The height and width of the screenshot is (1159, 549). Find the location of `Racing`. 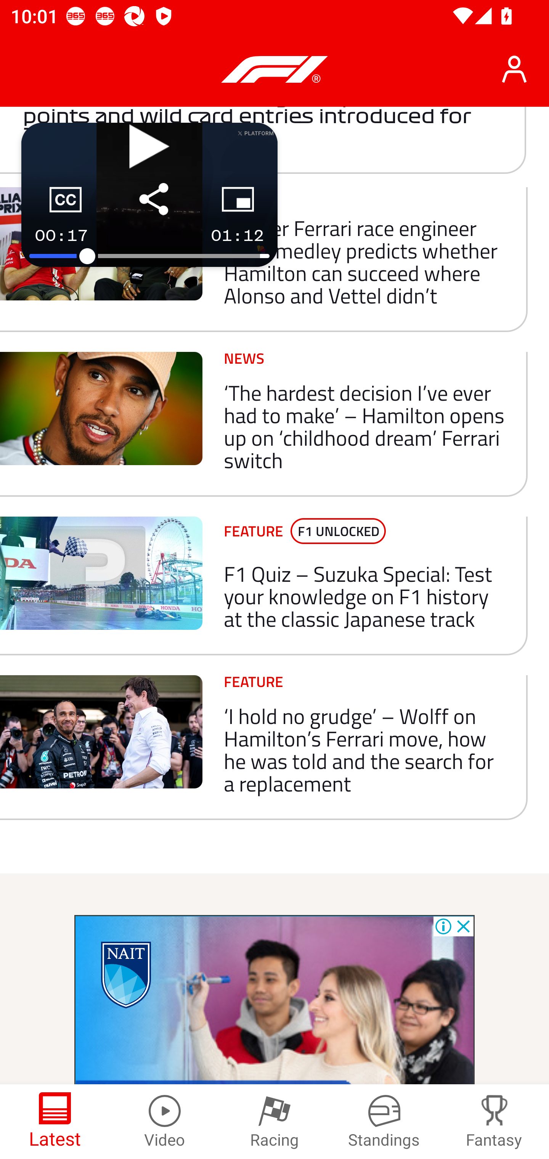

Racing is located at coordinates (274, 1122).